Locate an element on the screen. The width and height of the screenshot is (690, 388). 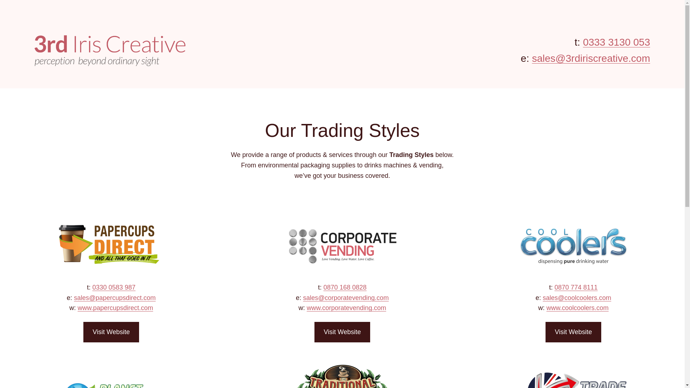
0870 168 0828 is located at coordinates (345, 287).